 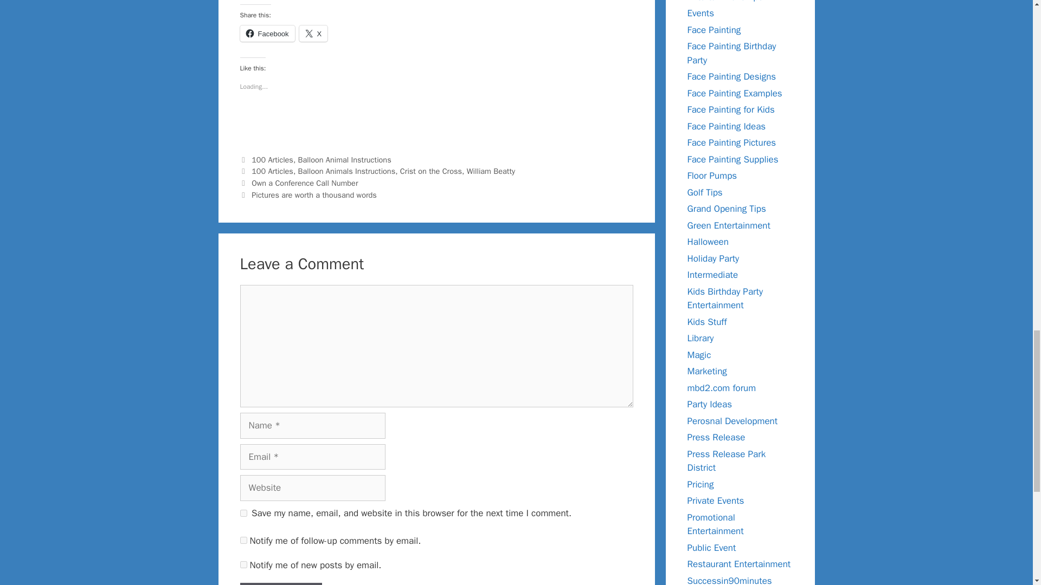 What do you see at coordinates (243, 564) in the screenshot?
I see `subscribe` at bounding box center [243, 564].